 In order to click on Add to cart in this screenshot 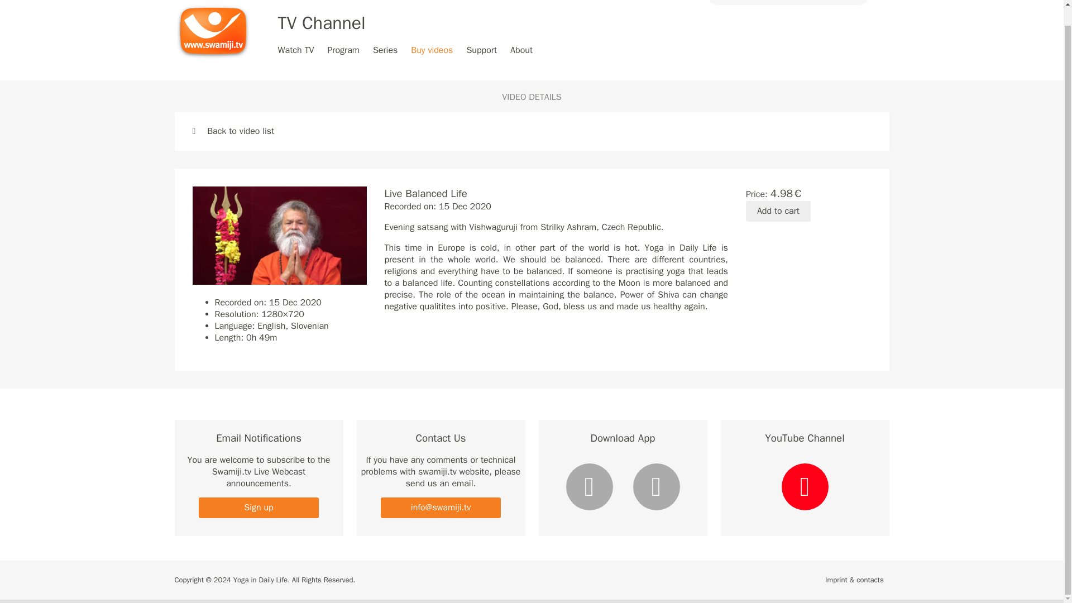, I will do `click(778, 211)`.